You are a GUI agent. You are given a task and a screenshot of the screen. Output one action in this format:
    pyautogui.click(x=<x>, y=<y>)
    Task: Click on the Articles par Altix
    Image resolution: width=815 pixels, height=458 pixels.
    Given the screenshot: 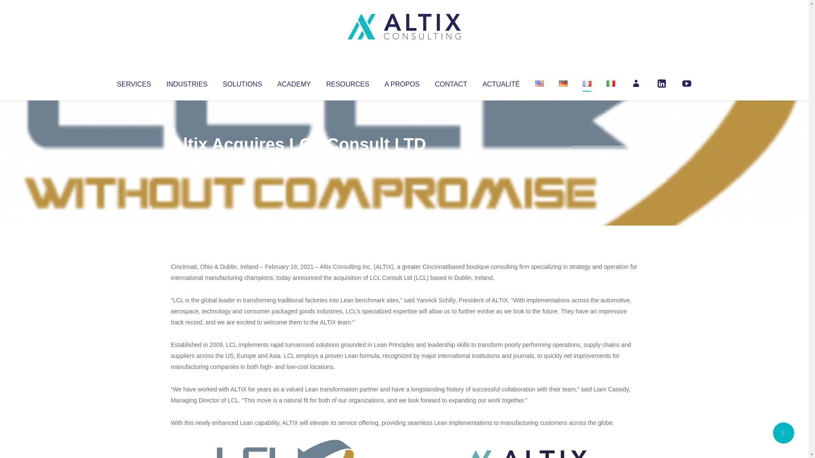 What is the action you would take?
    pyautogui.click(x=187, y=161)
    